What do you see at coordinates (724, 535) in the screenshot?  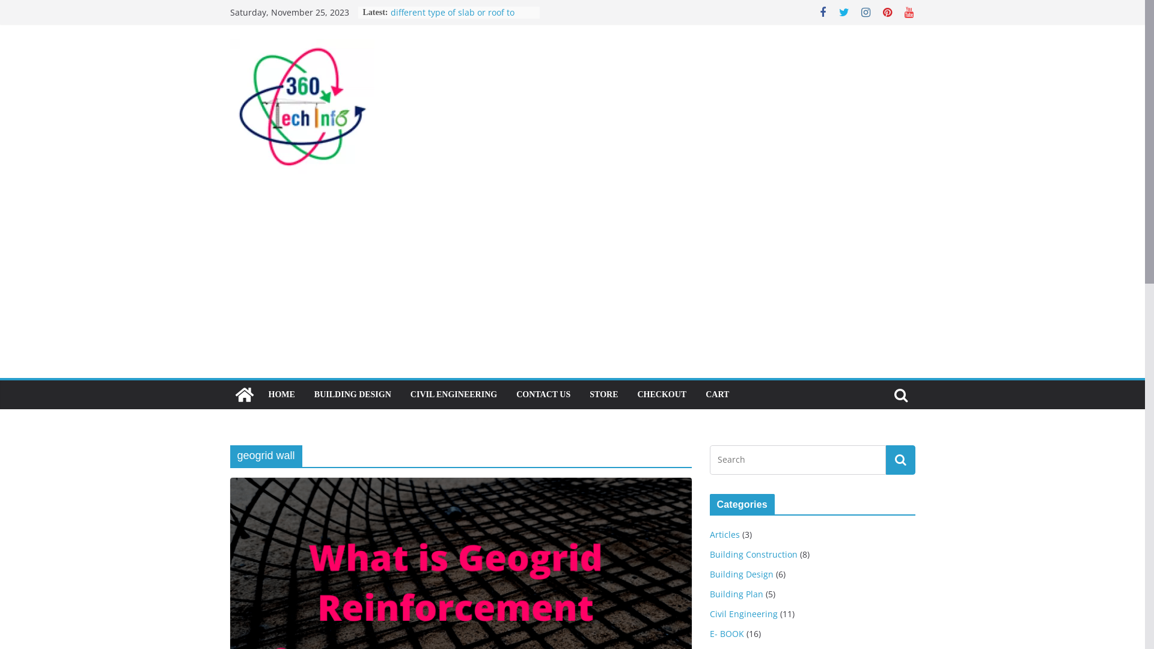 I see `Articles` at bounding box center [724, 535].